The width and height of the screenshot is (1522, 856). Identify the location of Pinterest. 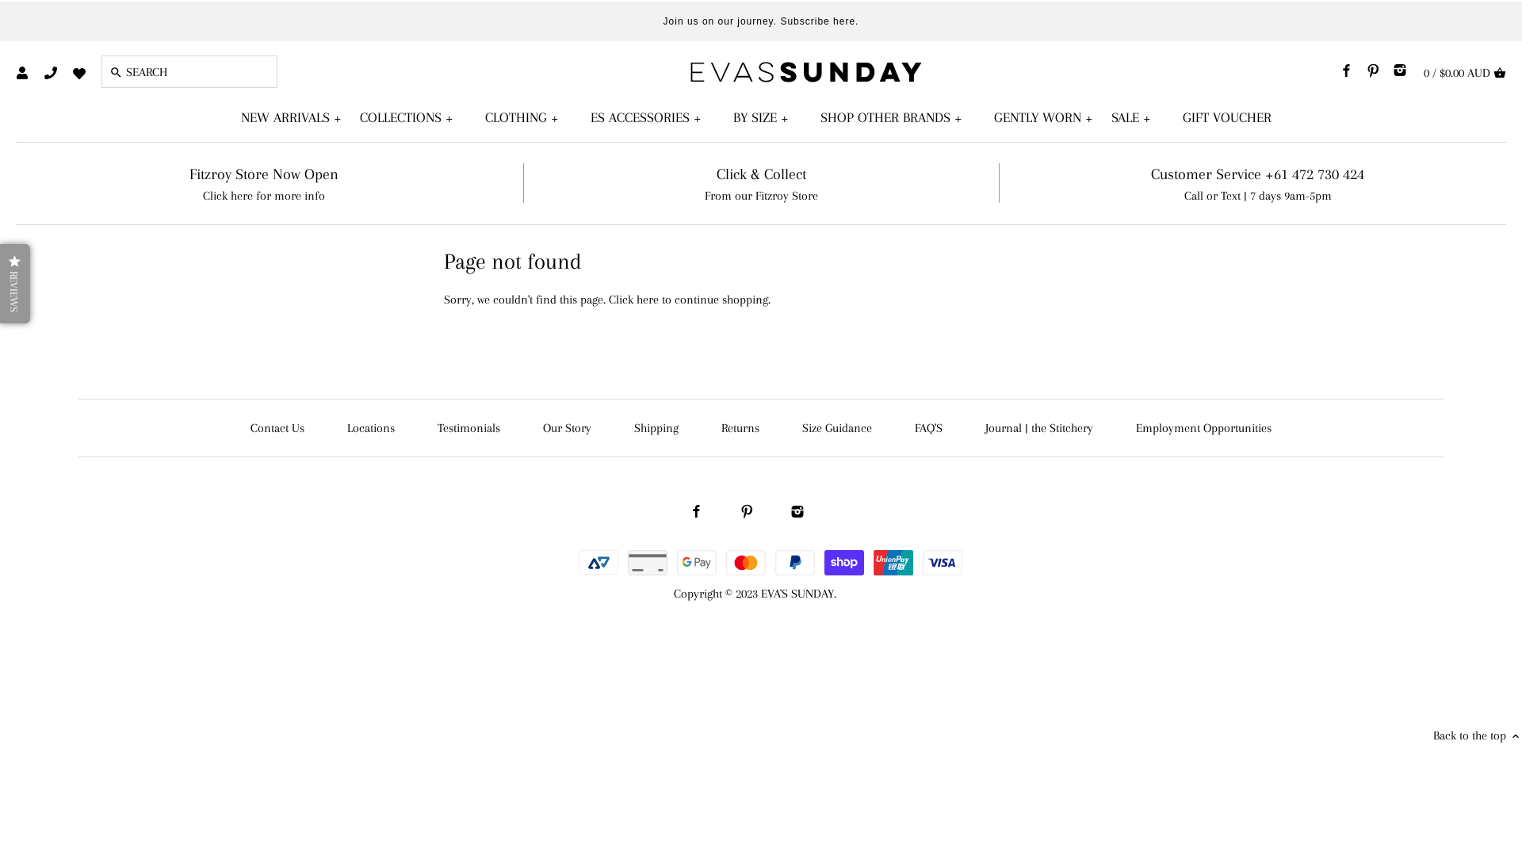
(1373, 69).